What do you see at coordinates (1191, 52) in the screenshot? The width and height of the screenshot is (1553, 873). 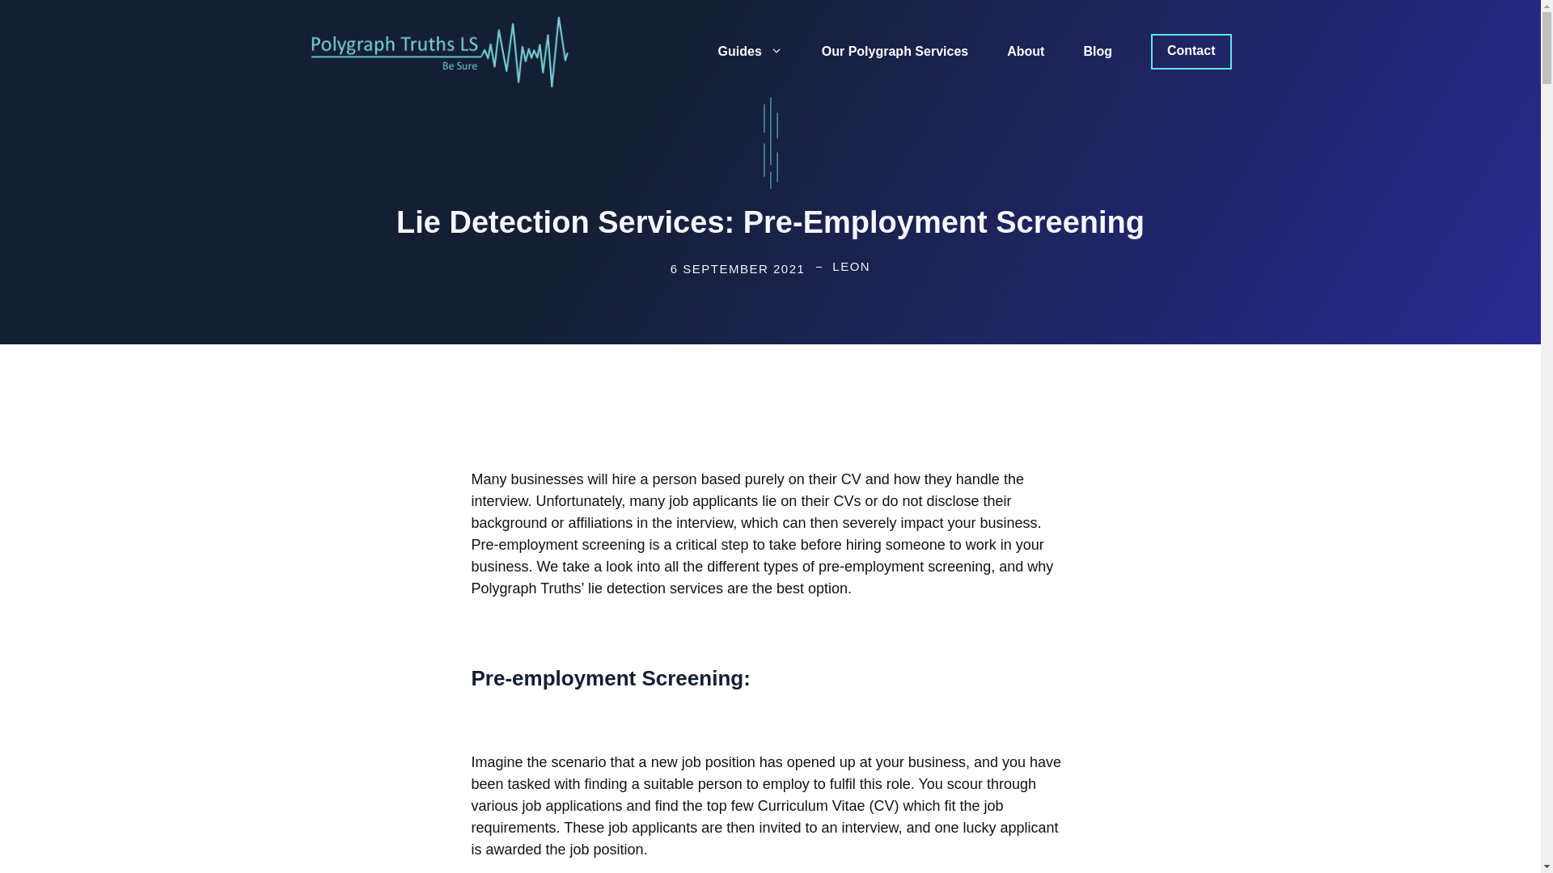 I see `Contact` at bounding box center [1191, 52].